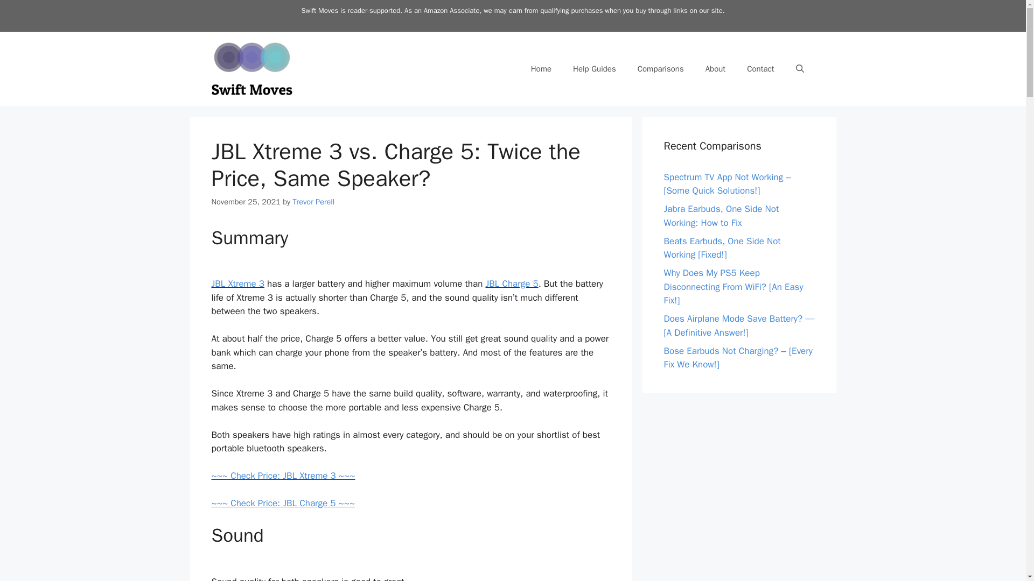 This screenshot has width=1034, height=581. What do you see at coordinates (251, 68) in the screenshot?
I see `Swift Moves` at bounding box center [251, 68].